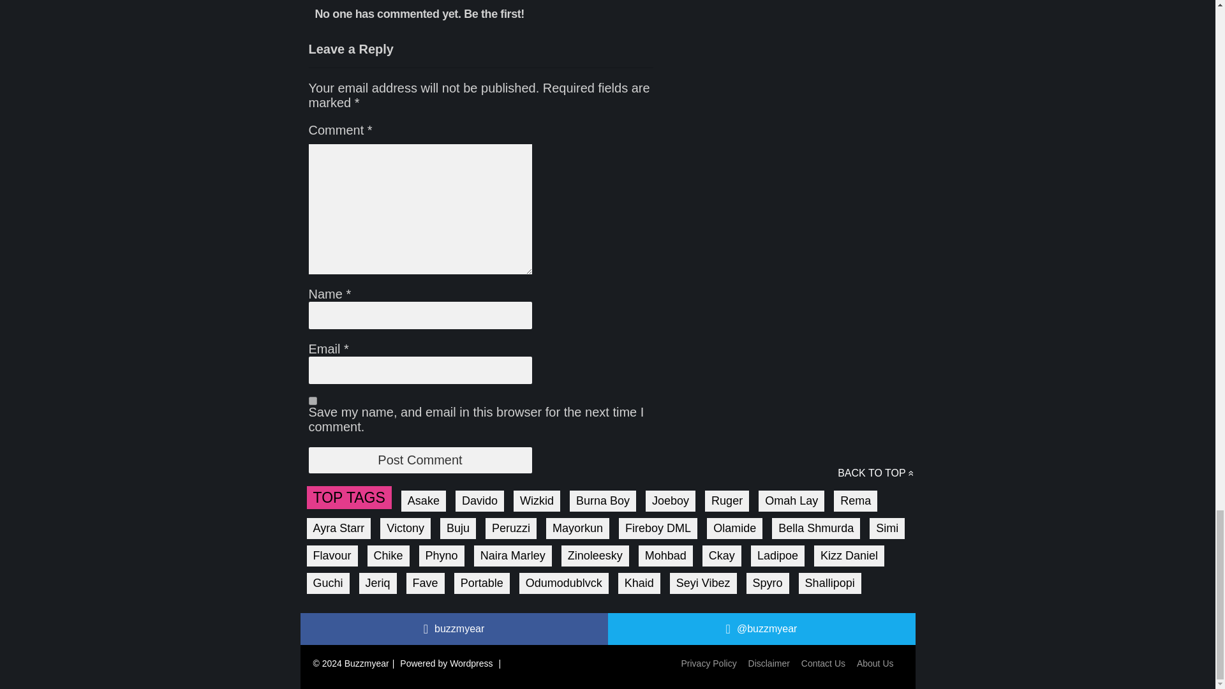 Image resolution: width=1225 pixels, height=689 pixels. What do you see at coordinates (420, 459) in the screenshot?
I see `Post Comment` at bounding box center [420, 459].